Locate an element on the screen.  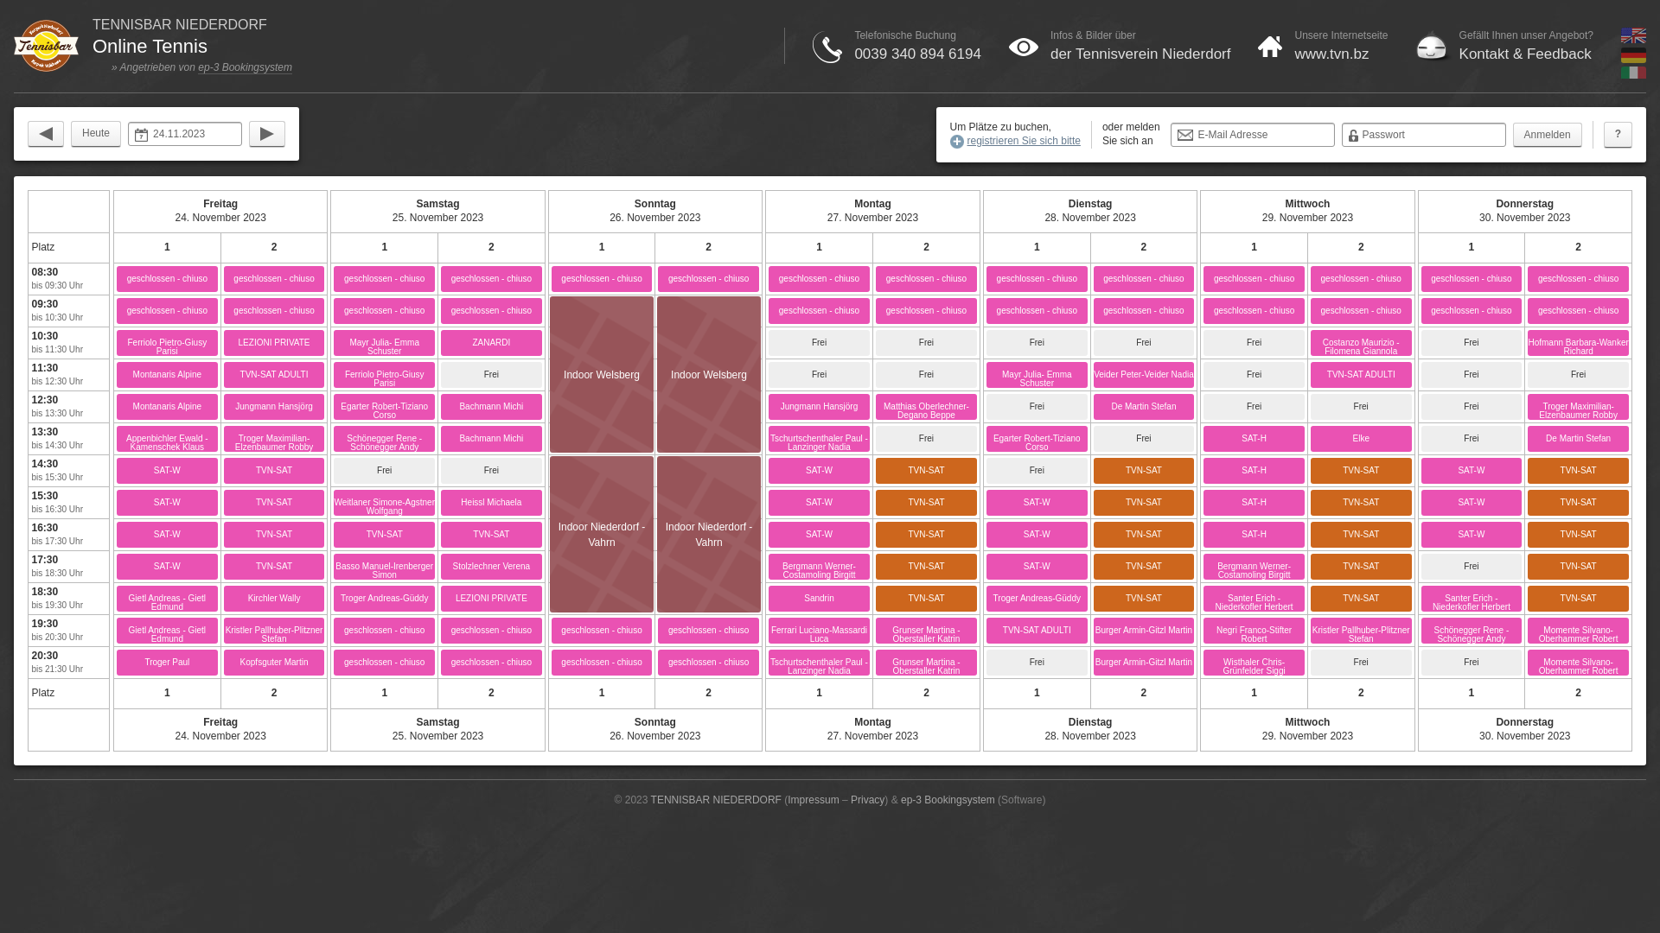
Gietl Andreas - Gietl Edmund is located at coordinates (168, 631).